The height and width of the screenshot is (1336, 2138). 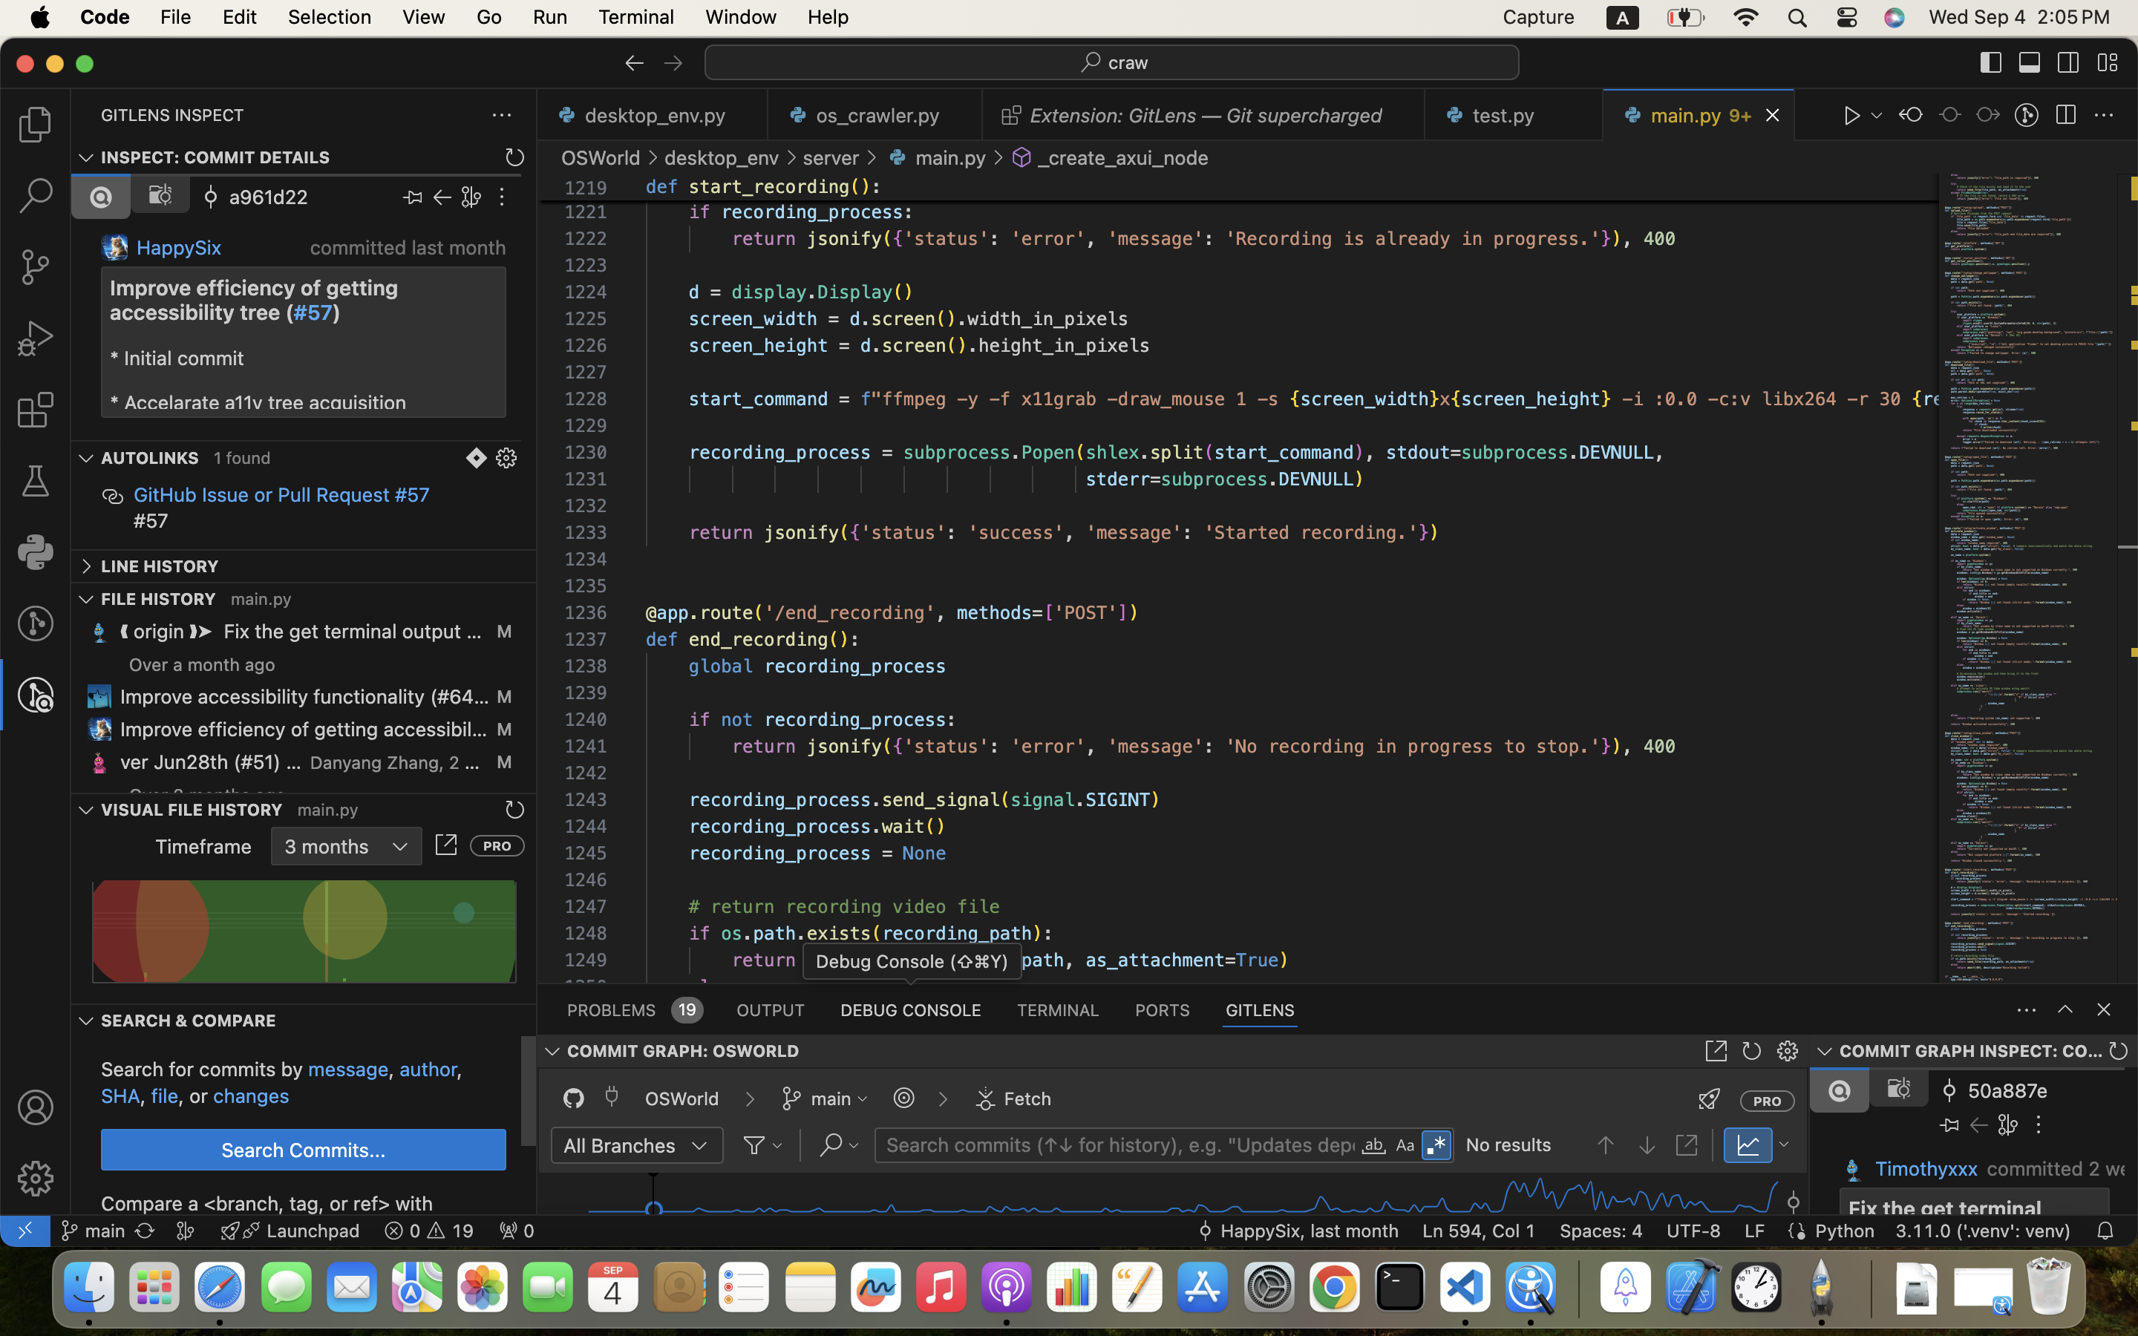 I want to click on , so click(x=1405, y=1146).